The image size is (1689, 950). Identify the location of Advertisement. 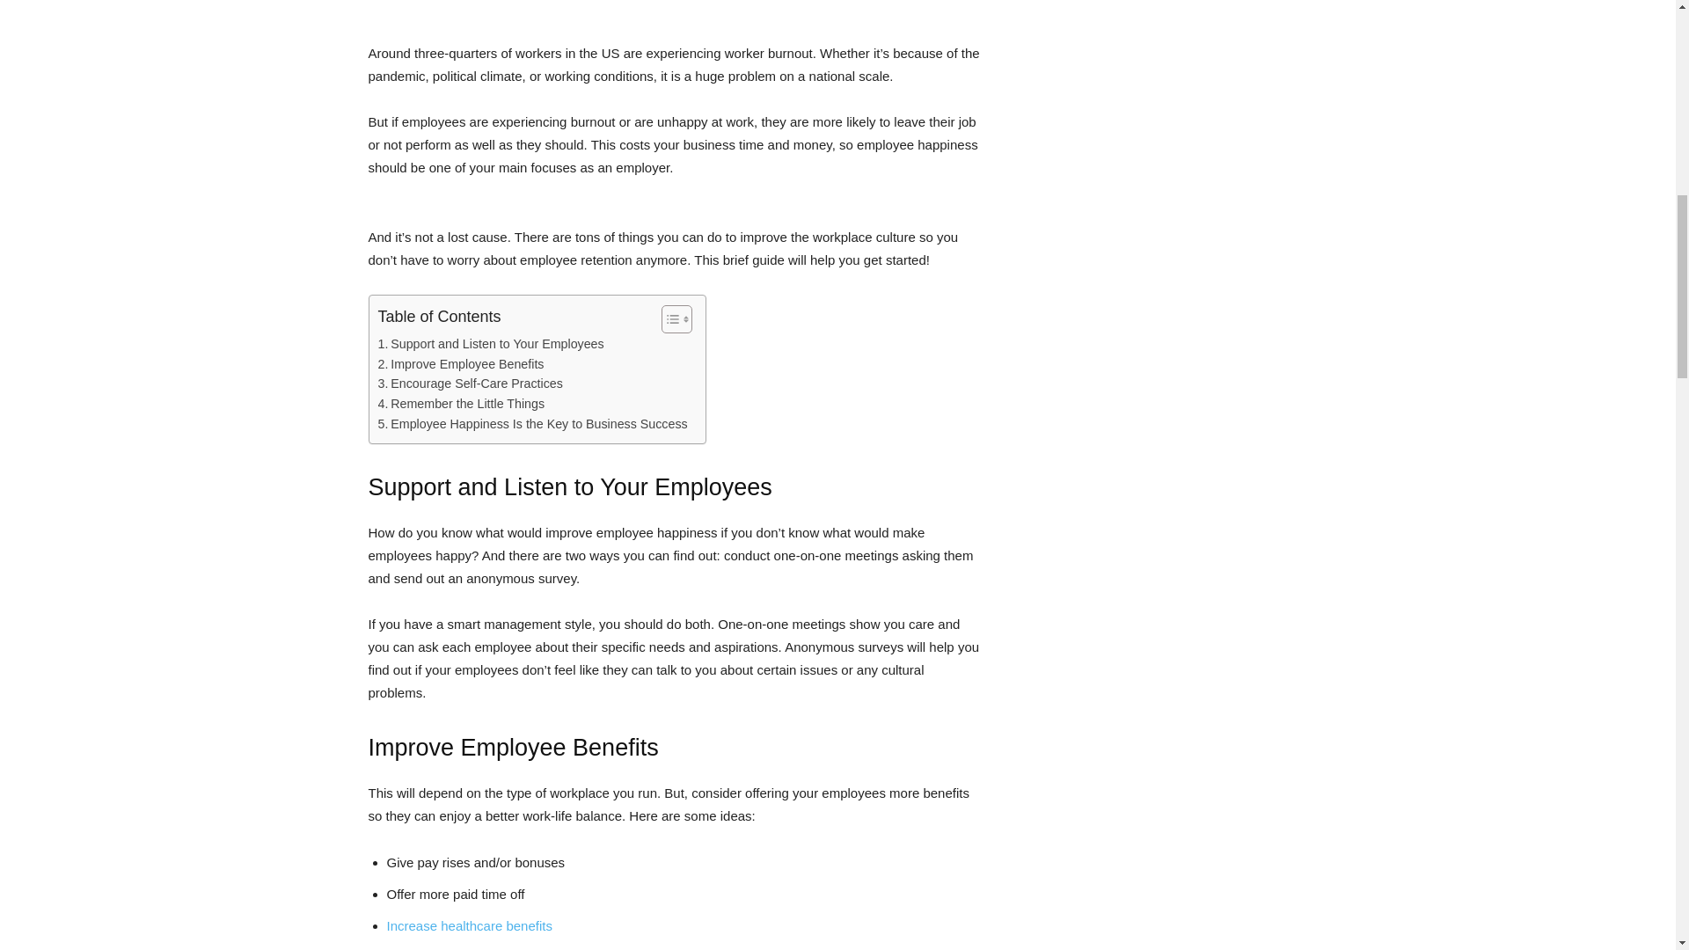
(674, 12).